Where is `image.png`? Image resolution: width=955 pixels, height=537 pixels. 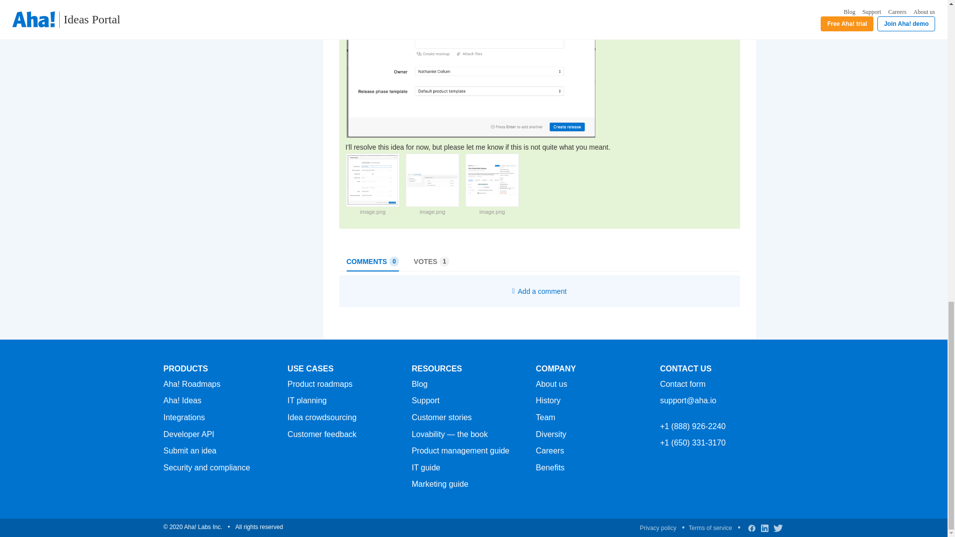 image.png is located at coordinates (432, 211).